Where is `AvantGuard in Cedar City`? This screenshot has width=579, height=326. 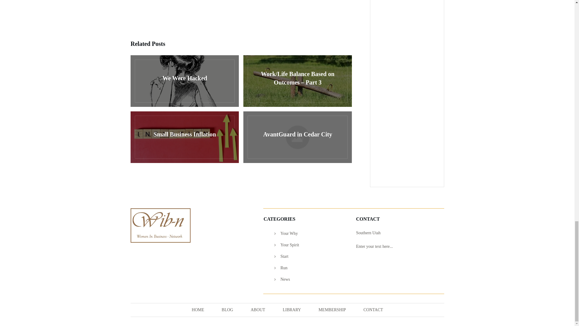
AvantGuard in Cedar City is located at coordinates (297, 137).